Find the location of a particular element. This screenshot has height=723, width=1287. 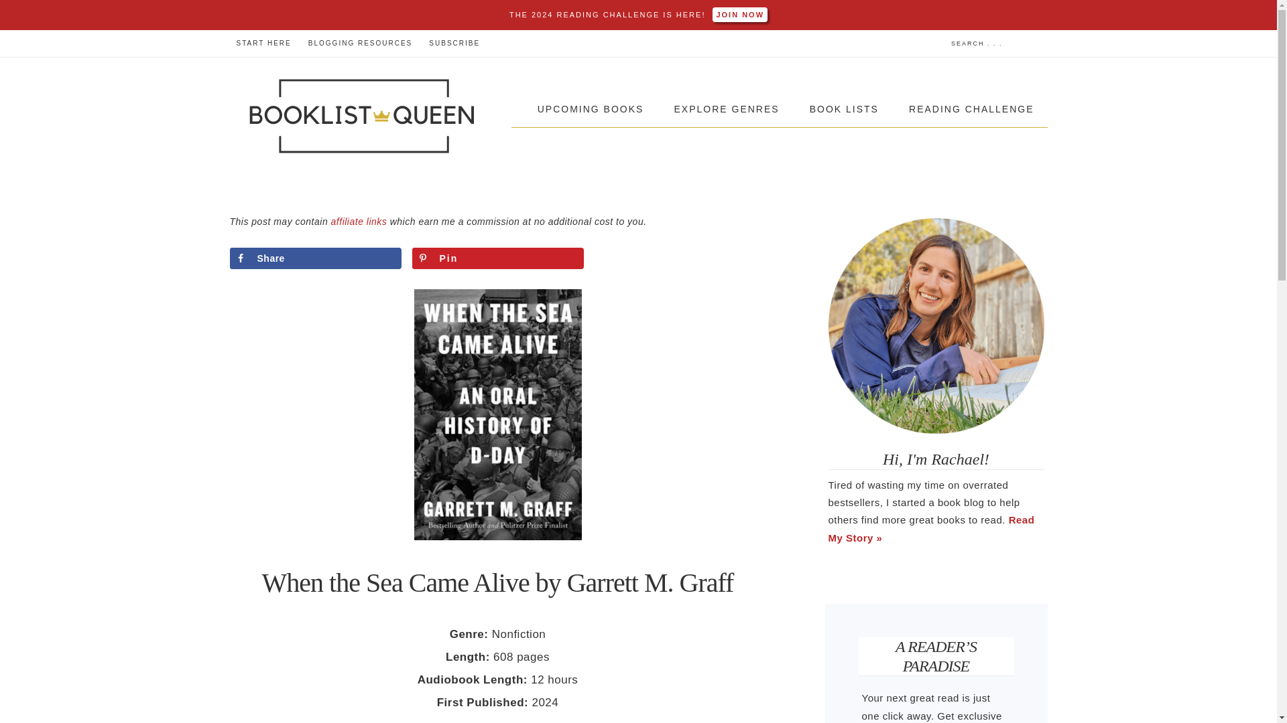

UPCOMING BOOKS is located at coordinates (591, 109).